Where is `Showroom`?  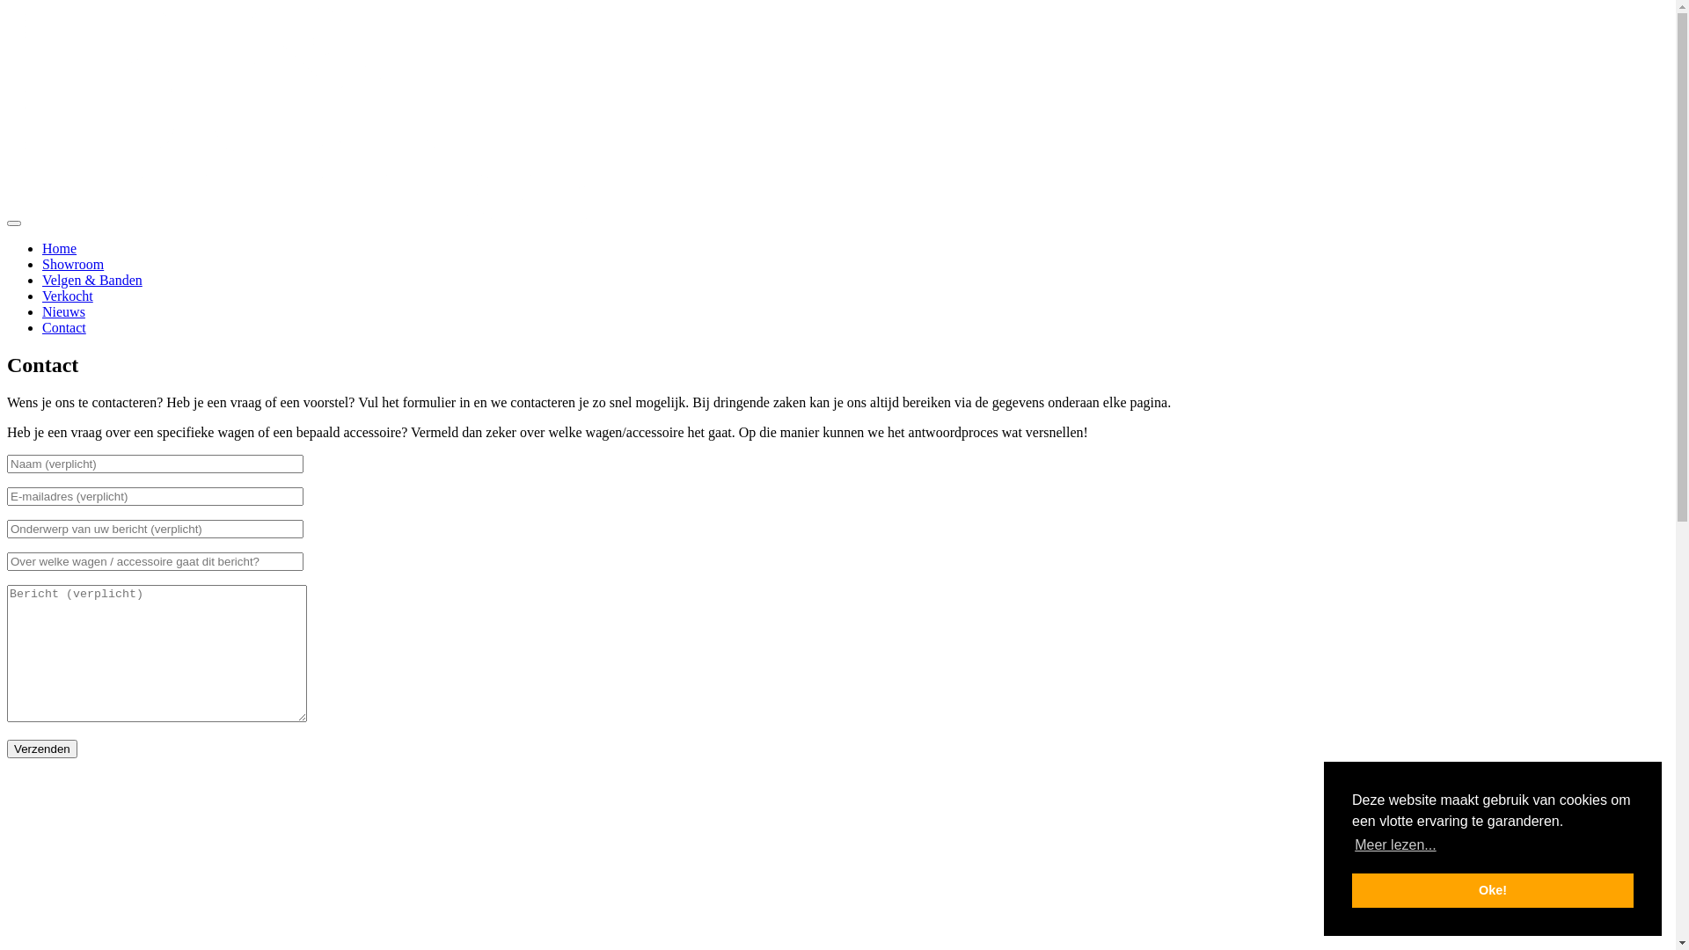
Showroom is located at coordinates (73, 264).